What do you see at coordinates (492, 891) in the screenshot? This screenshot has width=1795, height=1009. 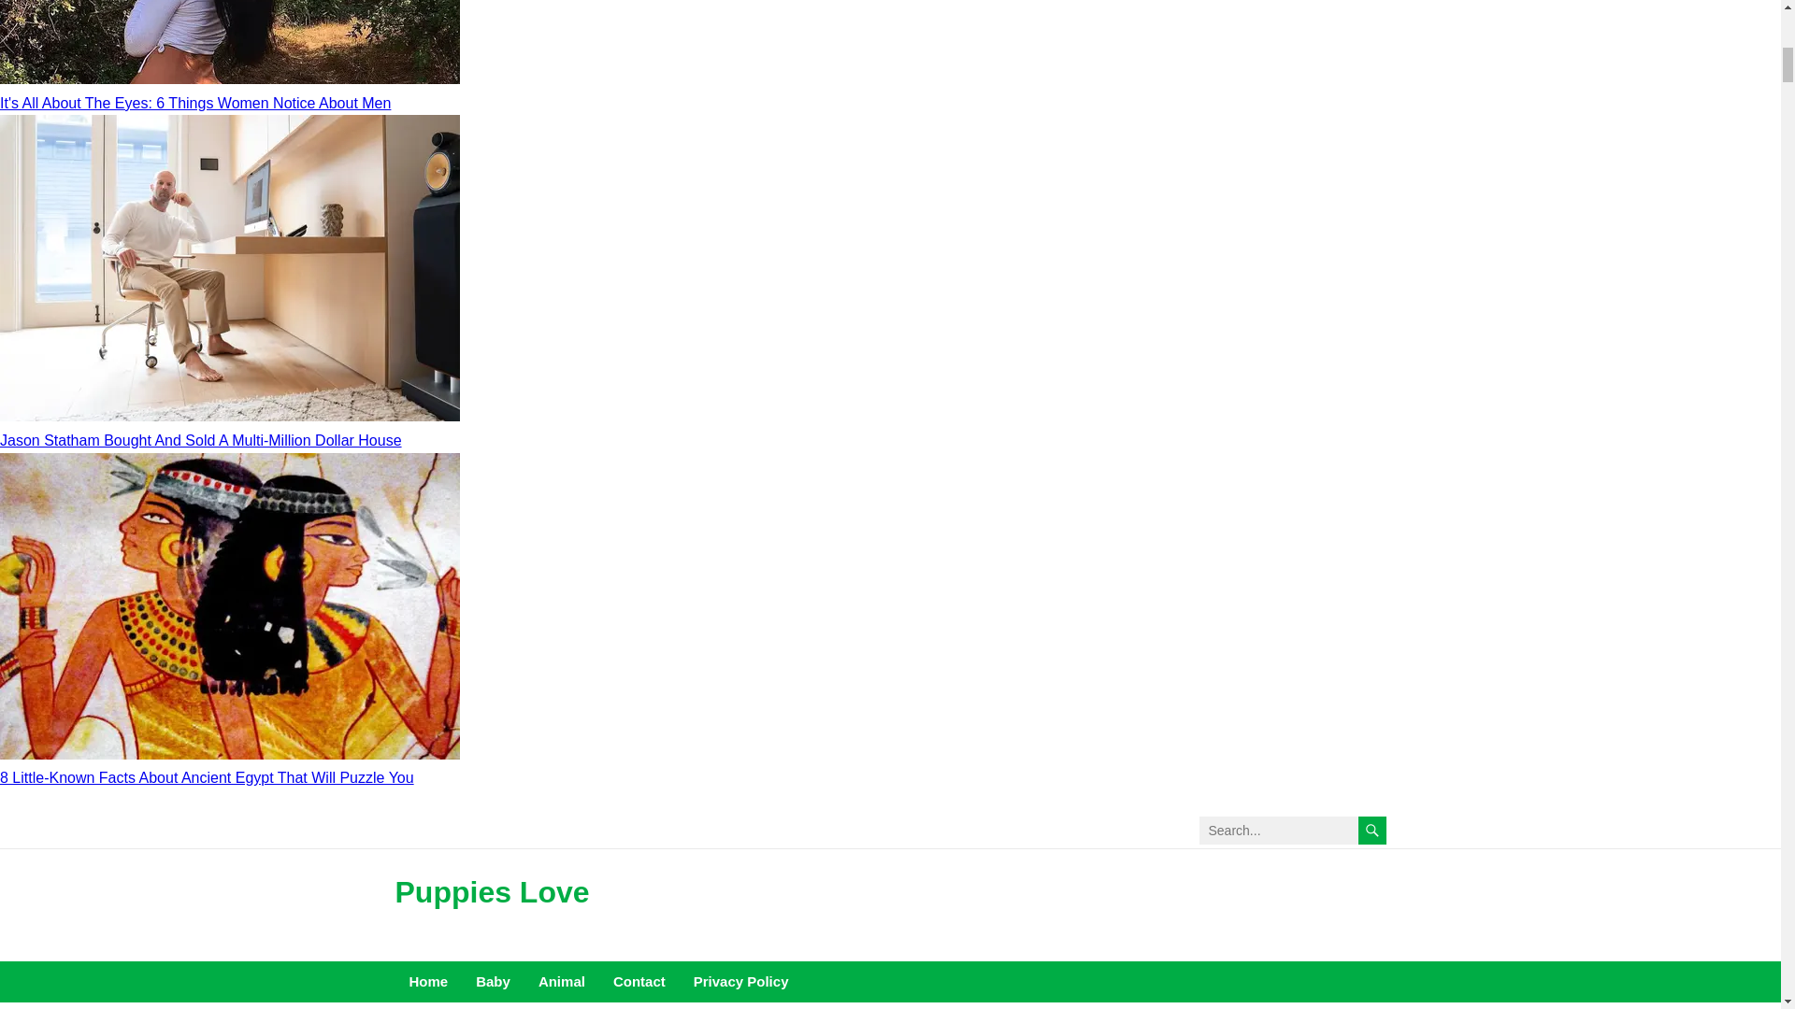 I see `Puppies Love` at bounding box center [492, 891].